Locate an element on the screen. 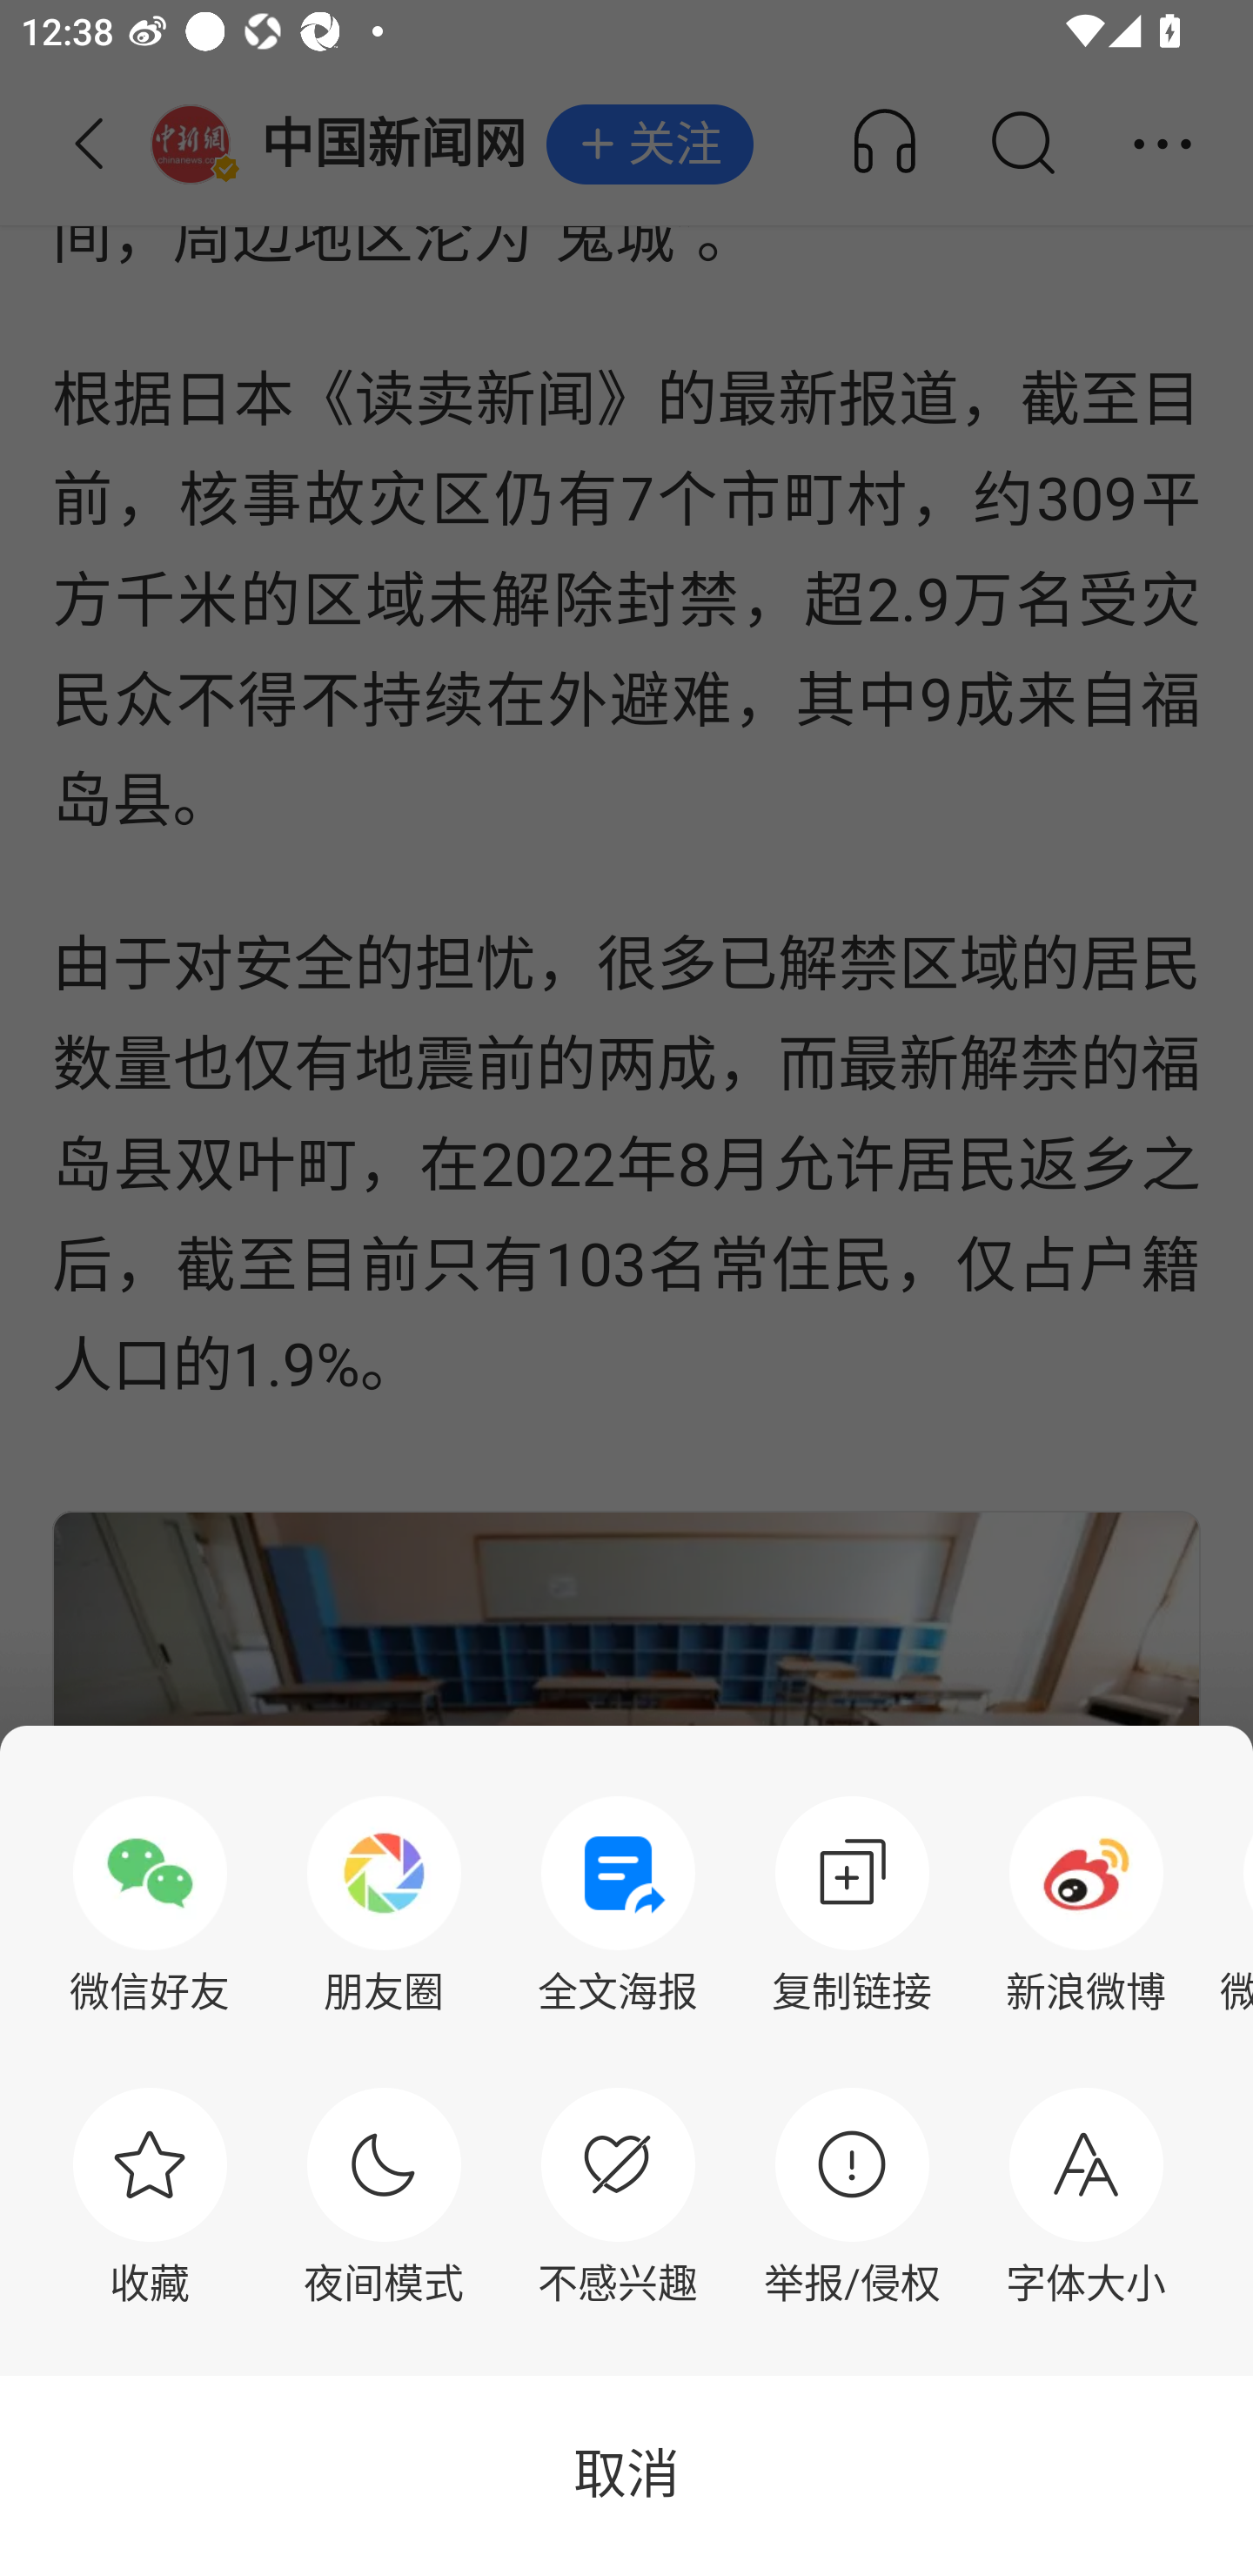 This screenshot has width=1253, height=2576. 新浪微博 is located at coordinates (1086, 1906).